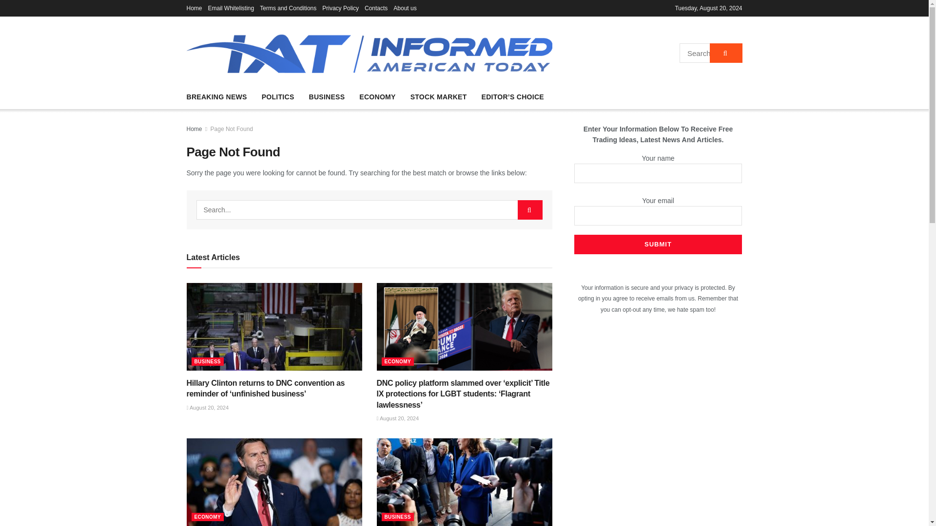 This screenshot has height=526, width=936. I want to click on Home, so click(194, 129).